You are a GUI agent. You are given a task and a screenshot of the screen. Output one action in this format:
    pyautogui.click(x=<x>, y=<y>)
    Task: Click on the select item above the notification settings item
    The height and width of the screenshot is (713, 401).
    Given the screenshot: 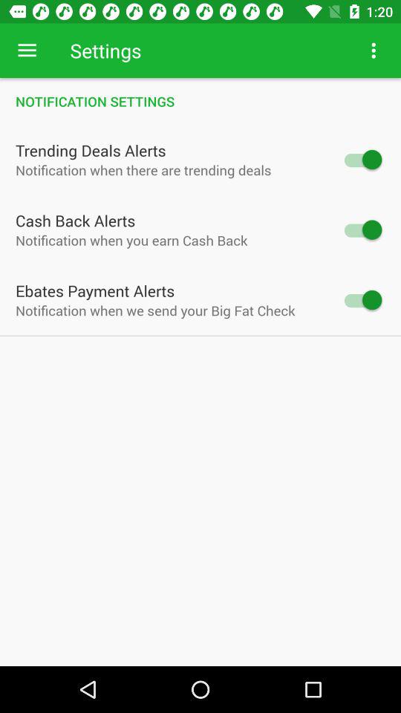 What is the action you would take?
    pyautogui.click(x=27, y=51)
    